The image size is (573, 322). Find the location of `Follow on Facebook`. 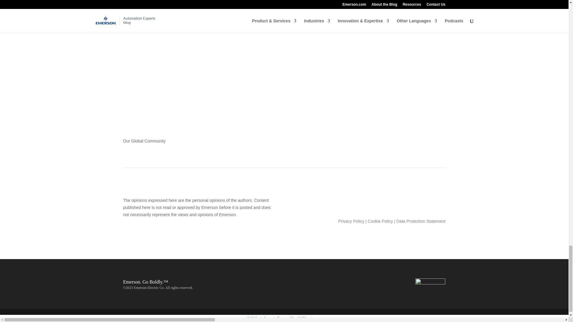

Follow on Facebook is located at coordinates (266, 3).